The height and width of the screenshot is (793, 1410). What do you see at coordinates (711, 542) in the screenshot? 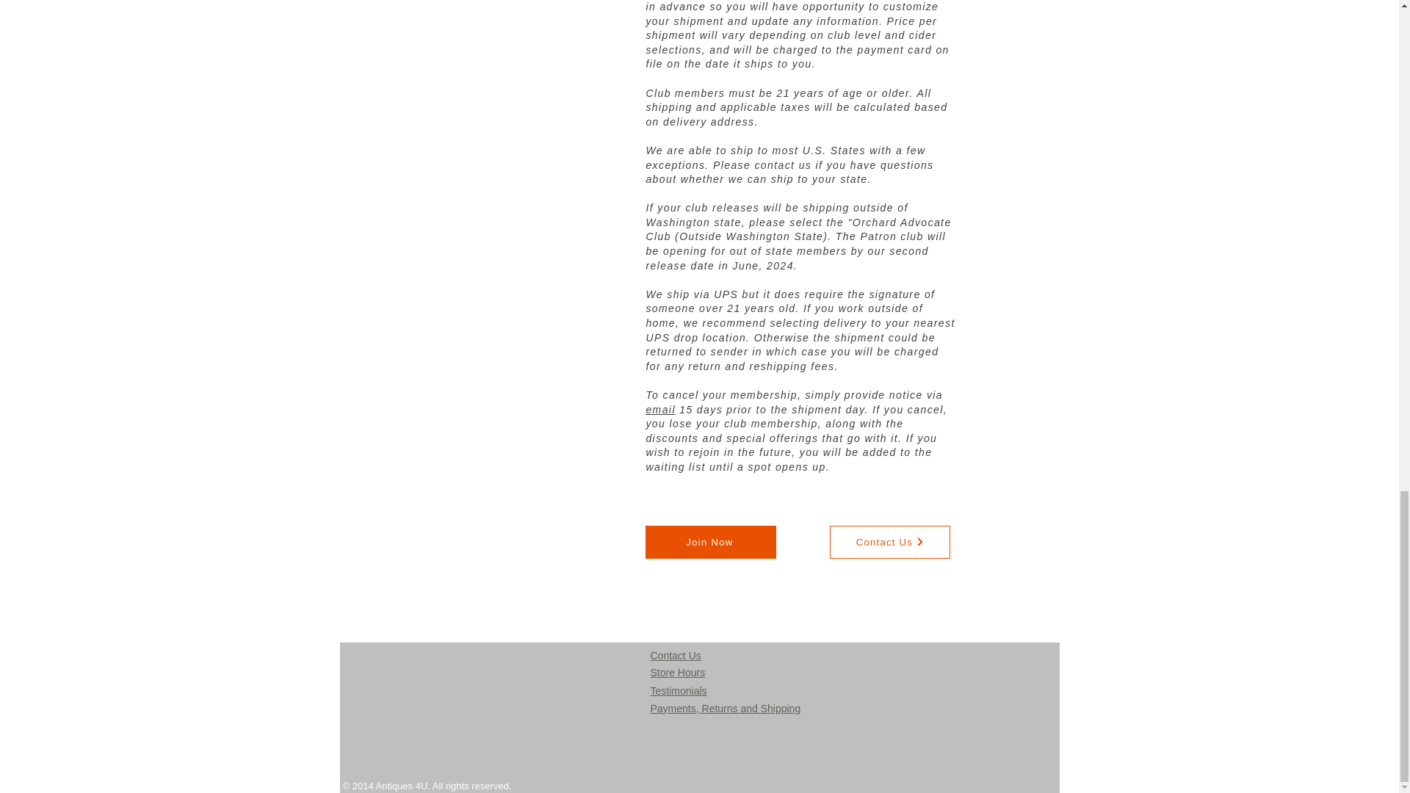
I see `Join Now` at bounding box center [711, 542].